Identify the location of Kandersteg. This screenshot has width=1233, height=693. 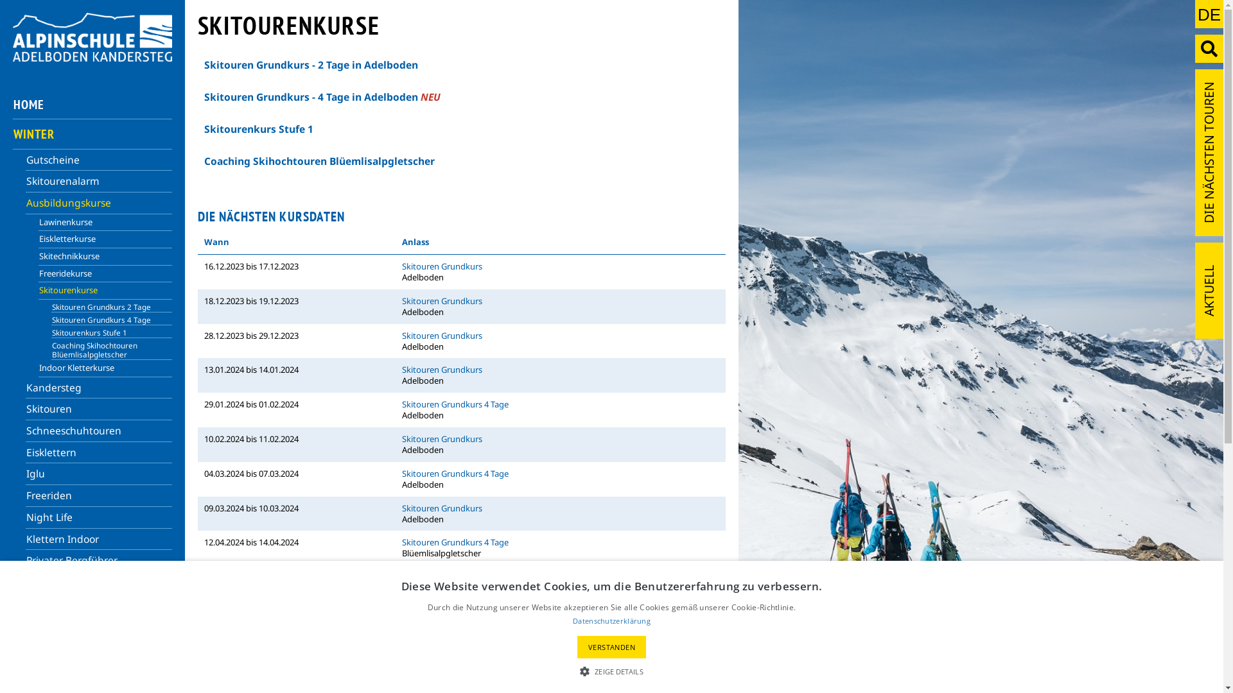
(99, 388).